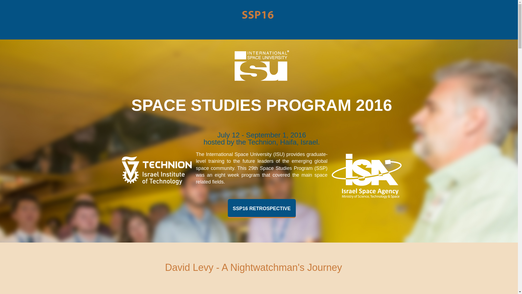 Image resolution: width=522 pixels, height=294 pixels. What do you see at coordinates (262, 209) in the screenshot?
I see `SSP16 RETROSPECTIVE` at bounding box center [262, 209].